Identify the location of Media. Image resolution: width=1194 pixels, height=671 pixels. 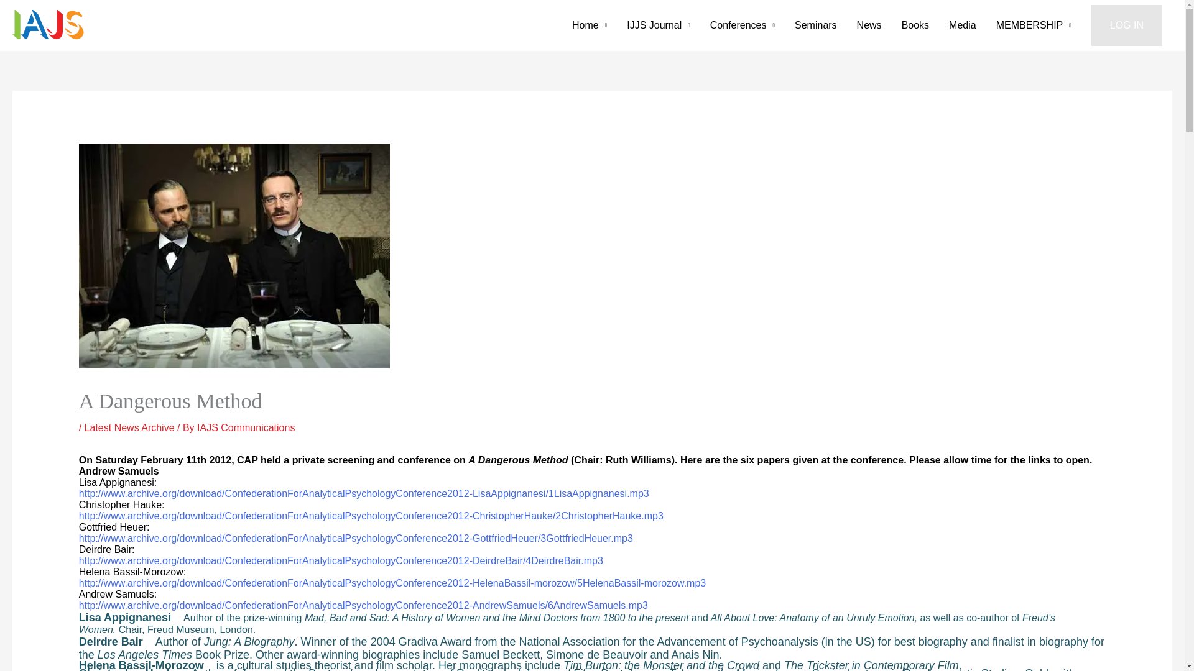
(962, 25).